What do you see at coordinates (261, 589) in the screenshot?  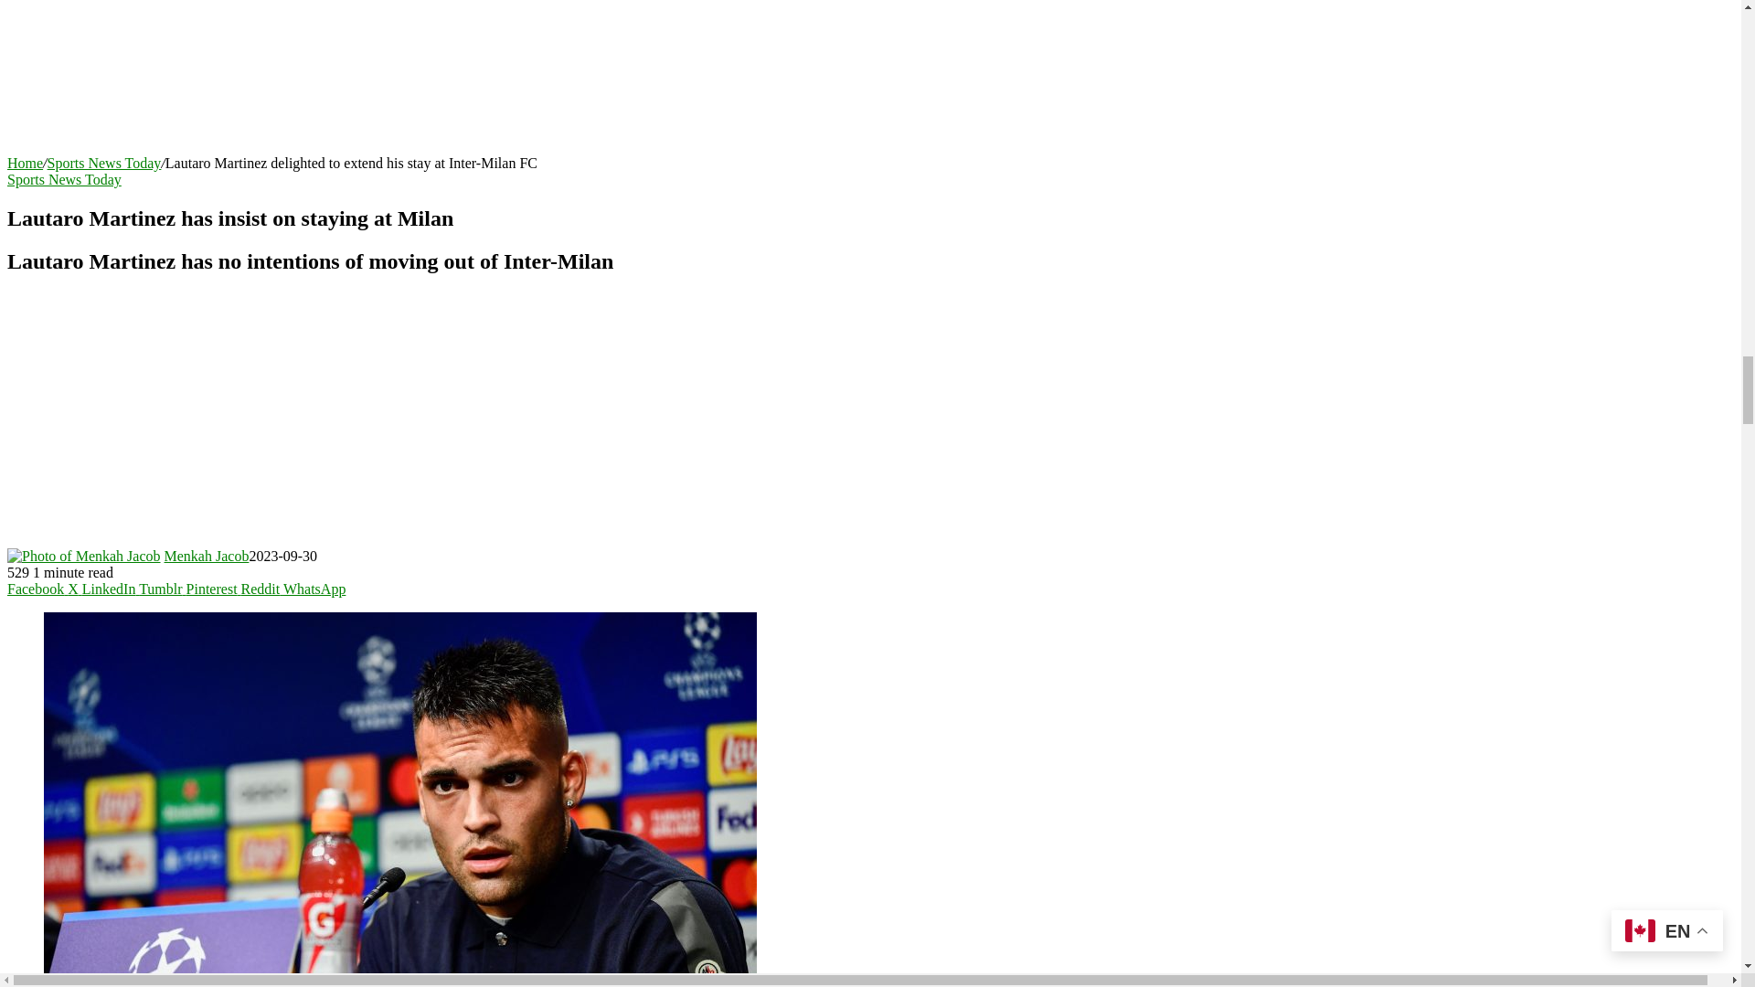 I see `Reddit` at bounding box center [261, 589].